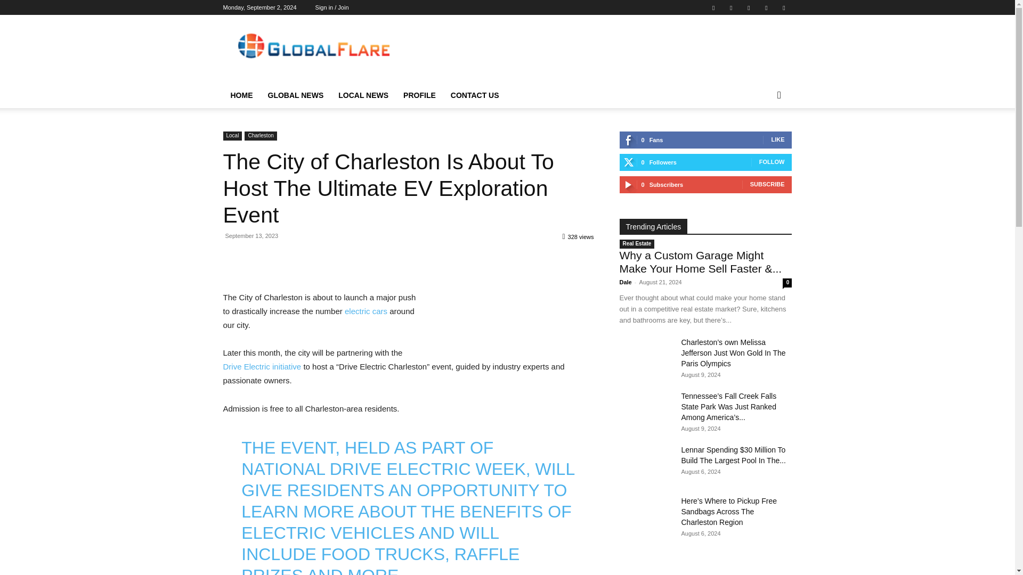 The width and height of the screenshot is (1023, 575). Describe the element at coordinates (749, 7) in the screenshot. I see `Vimeo` at that location.